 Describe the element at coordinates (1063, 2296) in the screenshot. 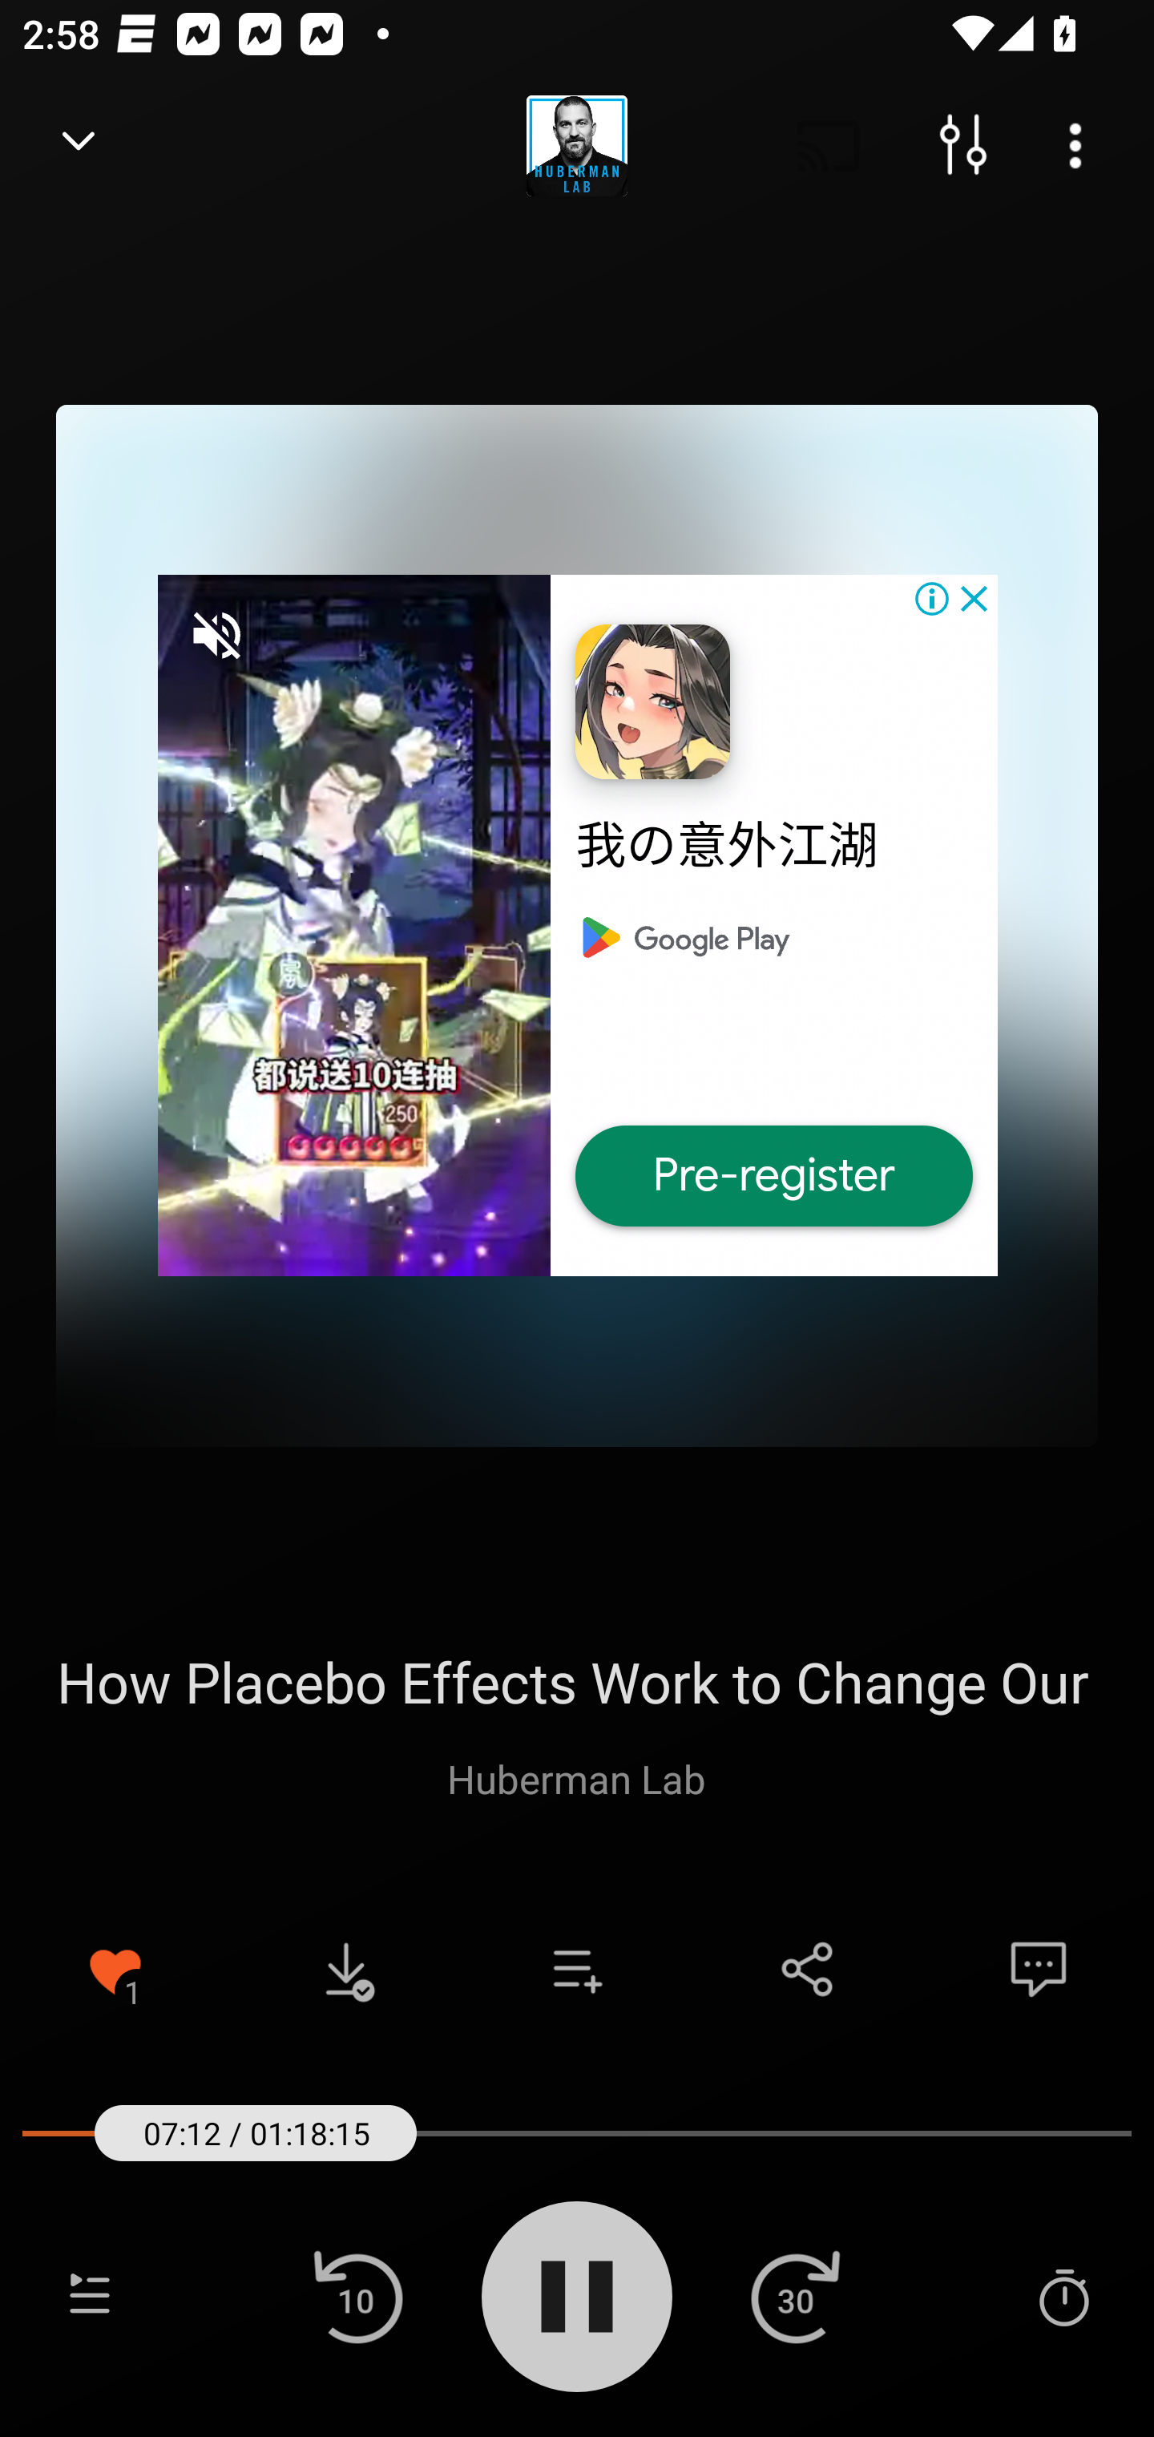

I see `Sleep Timer ` at that location.